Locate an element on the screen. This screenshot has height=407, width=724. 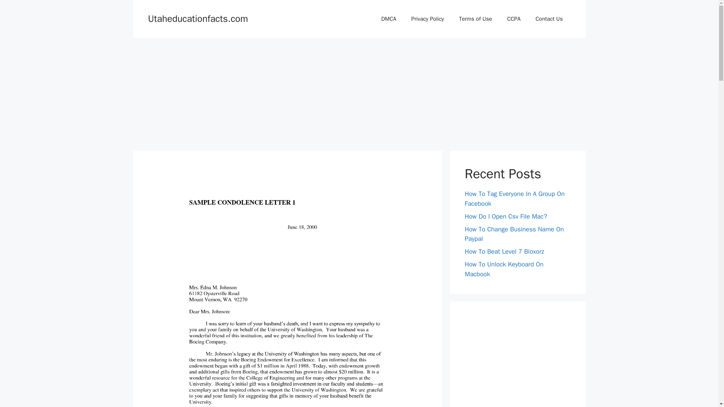
Utaheducationfacts.com is located at coordinates (198, 18).